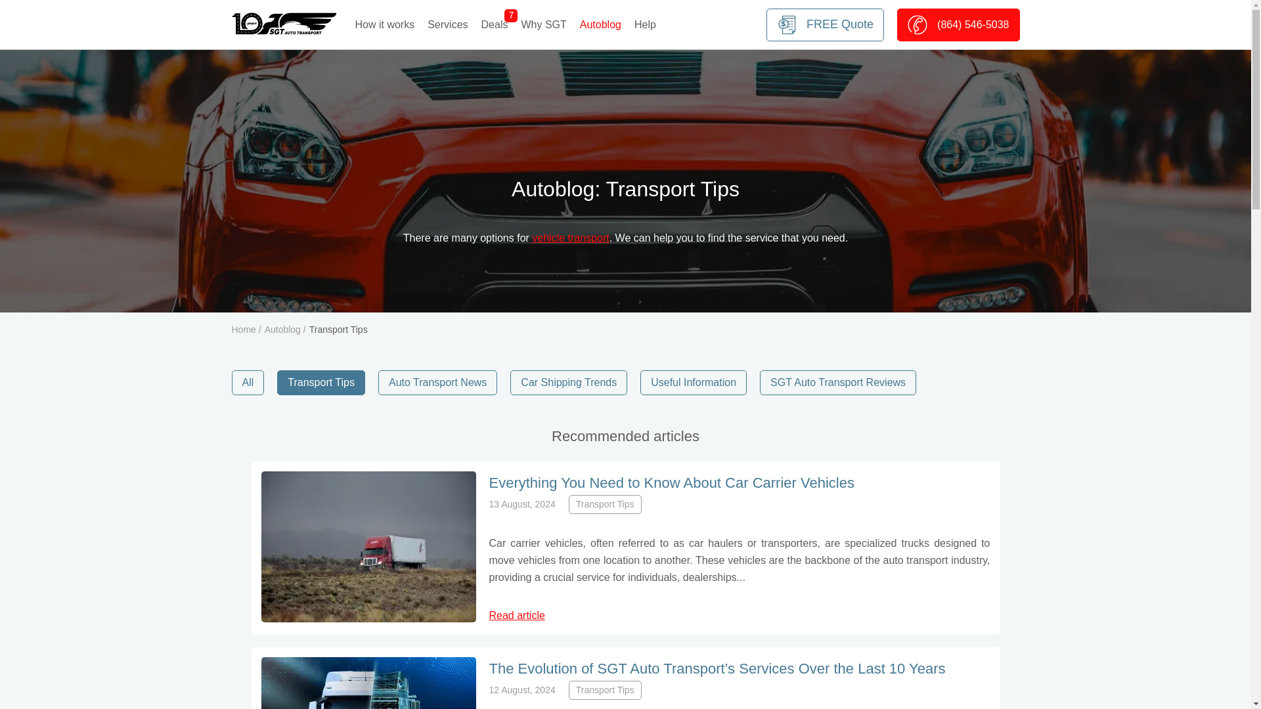 This screenshot has width=1261, height=709. I want to click on Help, so click(645, 24).